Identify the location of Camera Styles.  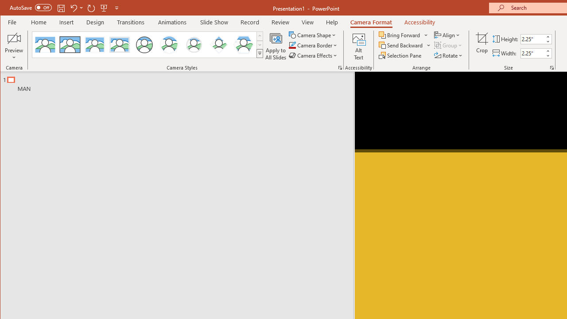
(260, 53).